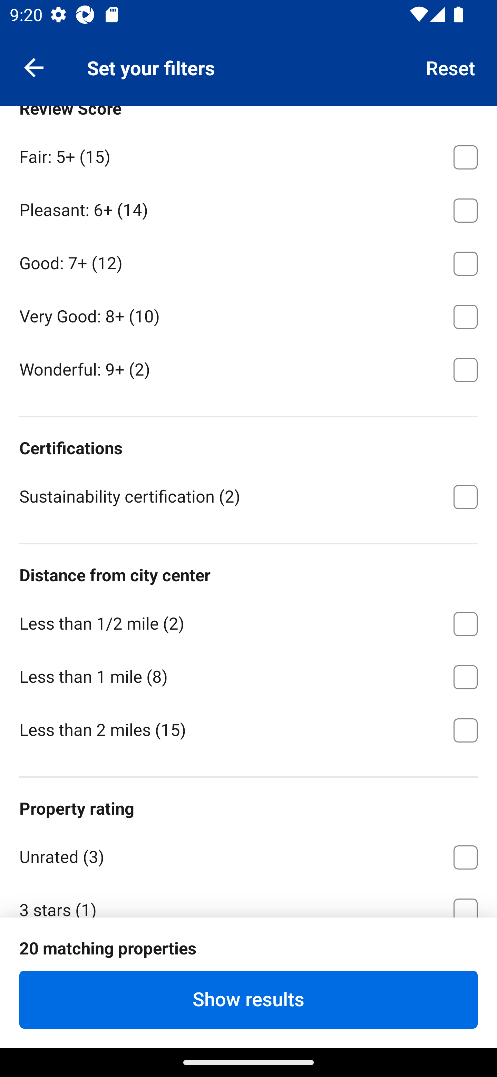 The image size is (497, 1077). What do you see at coordinates (34, 67) in the screenshot?
I see `Navigate up` at bounding box center [34, 67].